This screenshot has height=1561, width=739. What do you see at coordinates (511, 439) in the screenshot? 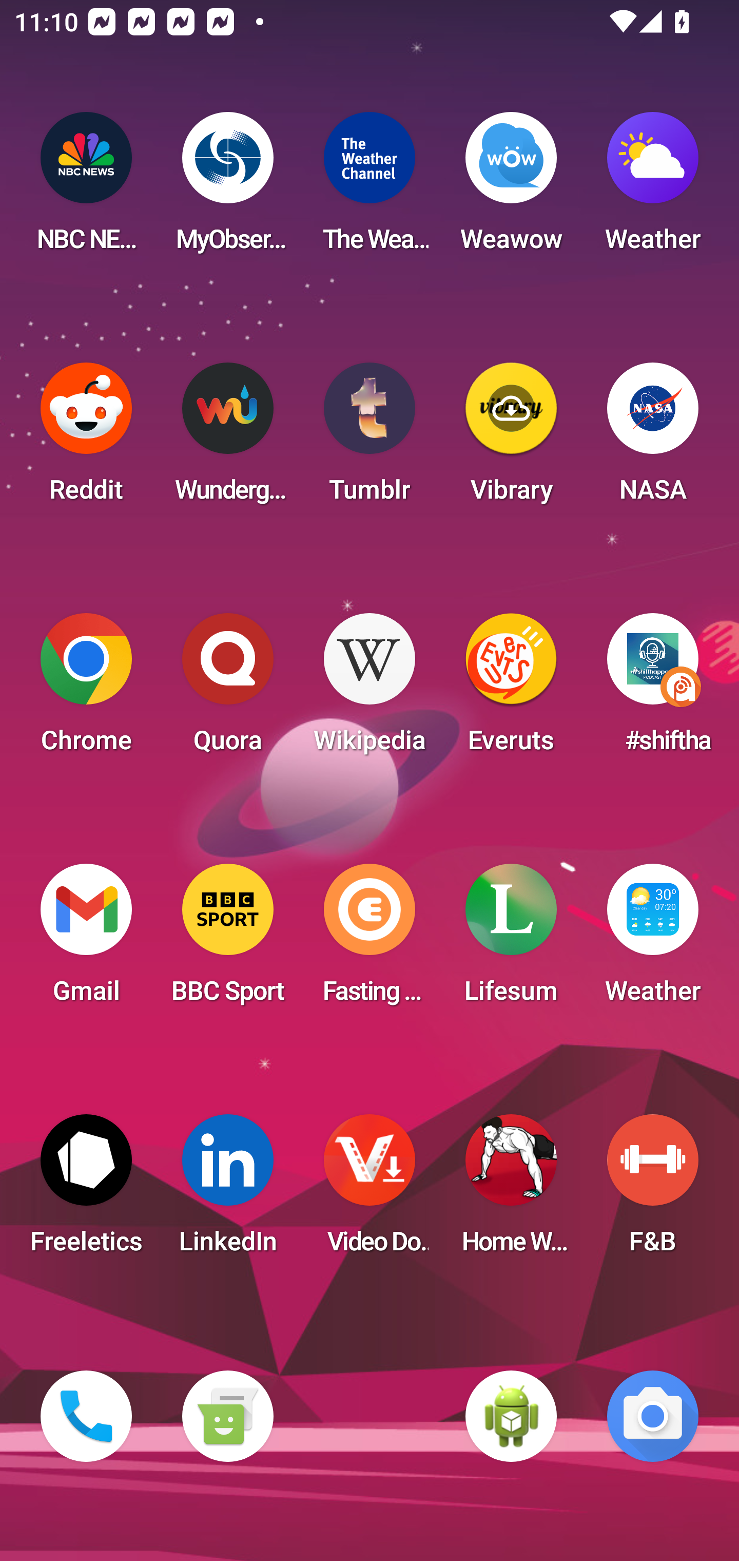
I see `Vibrary` at bounding box center [511, 439].